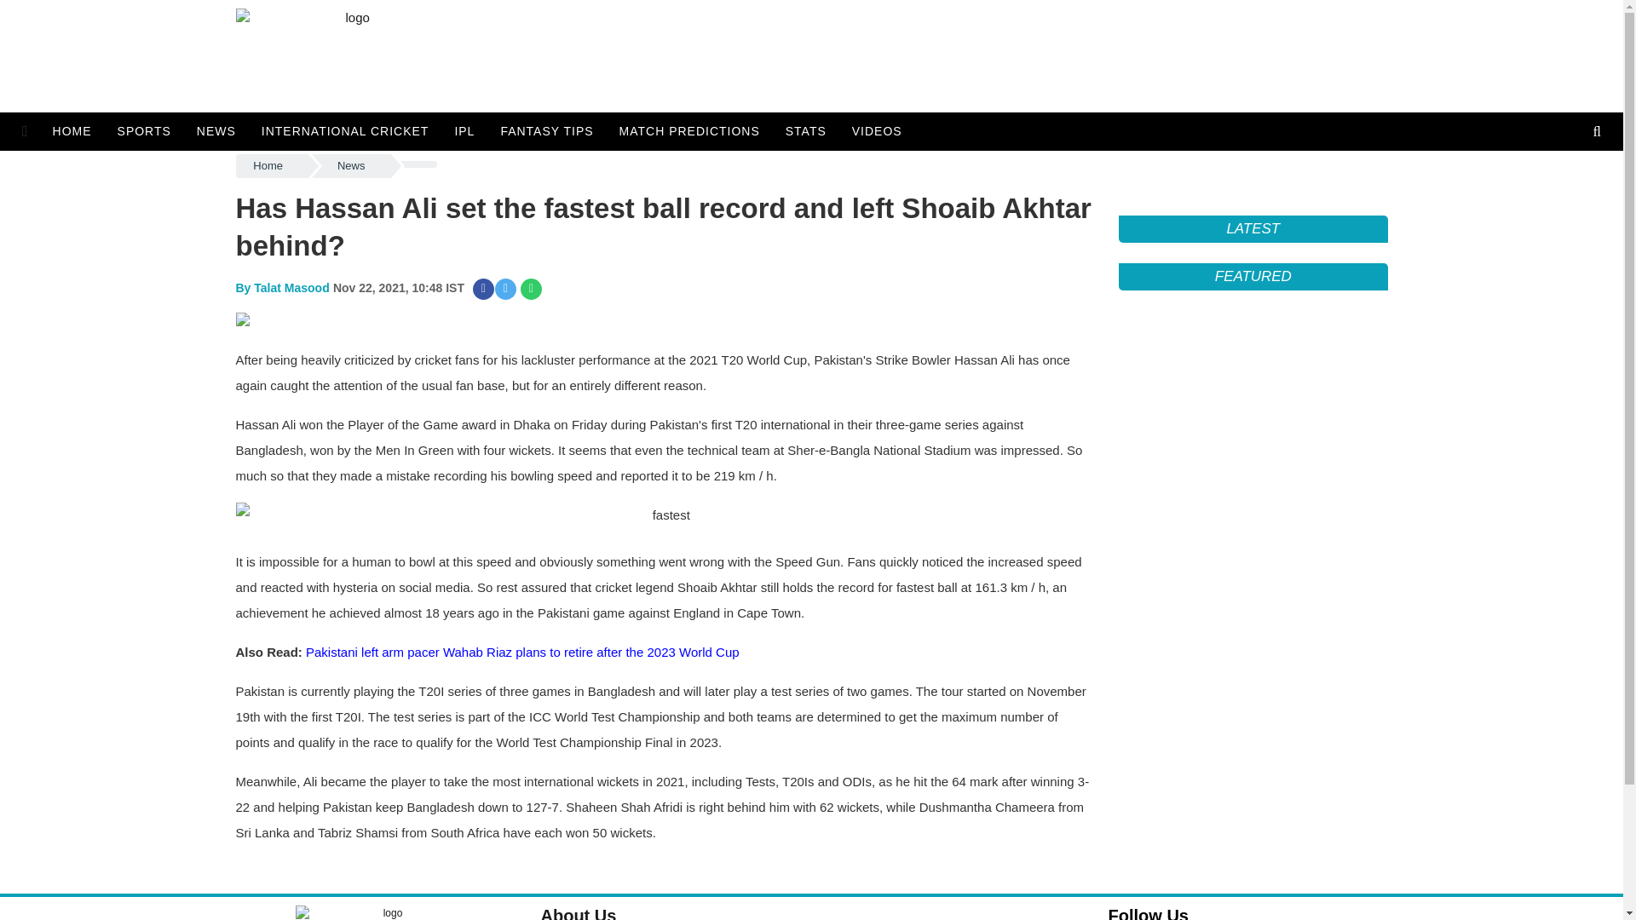 Image resolution: width=1636 pixels, height=920 pixels. I want to click on MATCH PREDICTIONS, so click(689, 131).